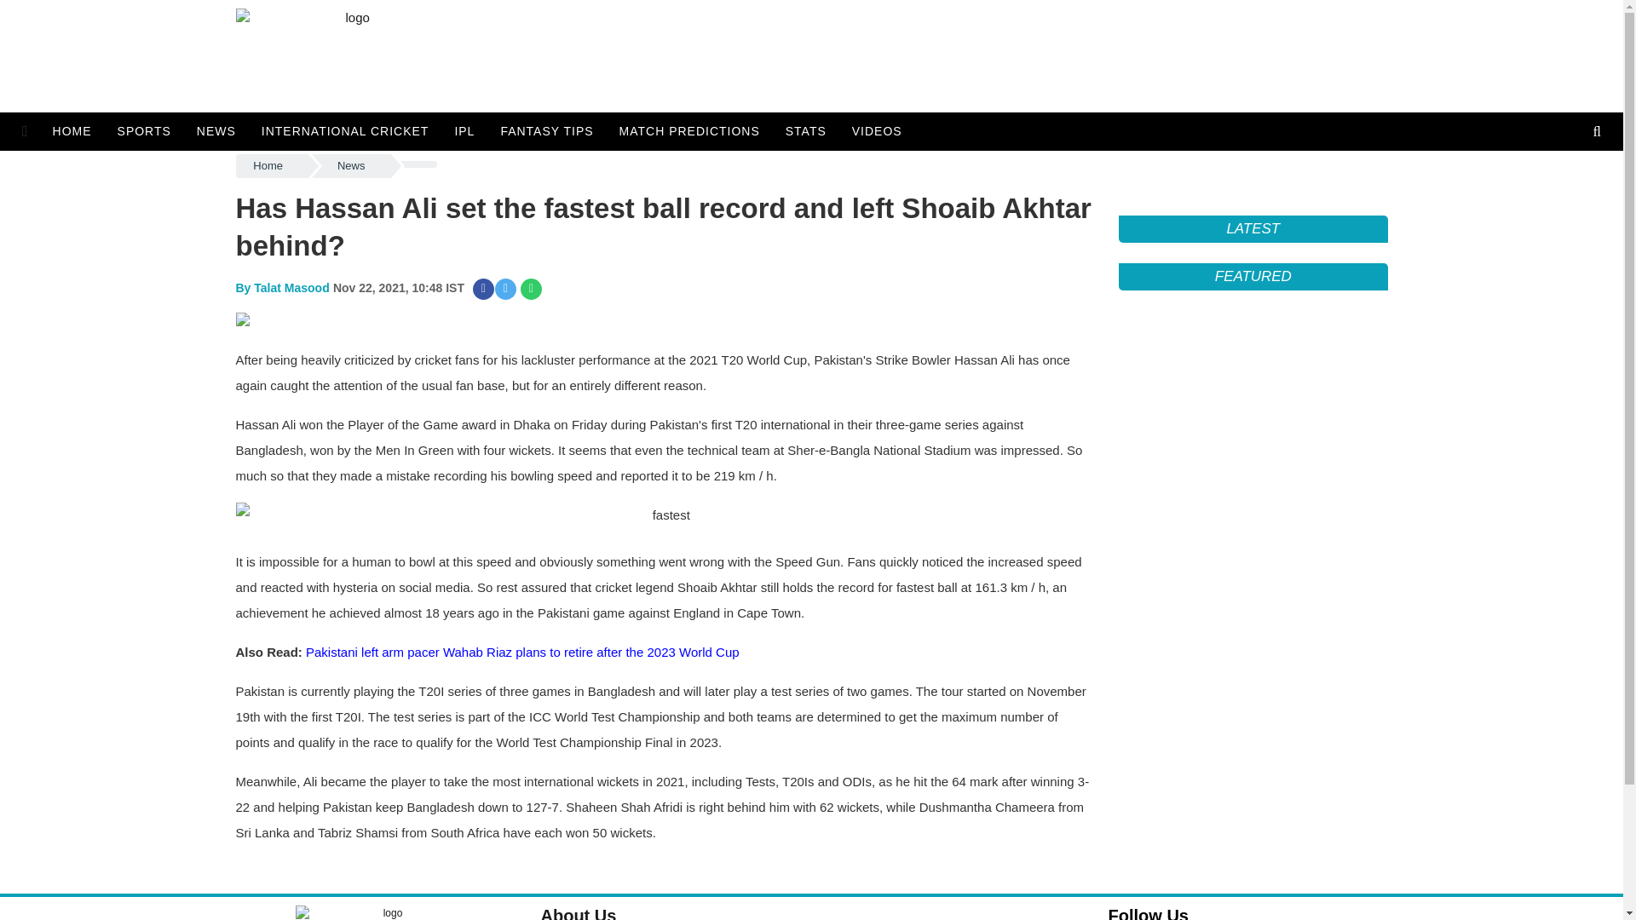 Image resolution: width=1636 pixels, height=920 pixels. I want to click on MATCH PREDICTIONS, so click(689, 131).